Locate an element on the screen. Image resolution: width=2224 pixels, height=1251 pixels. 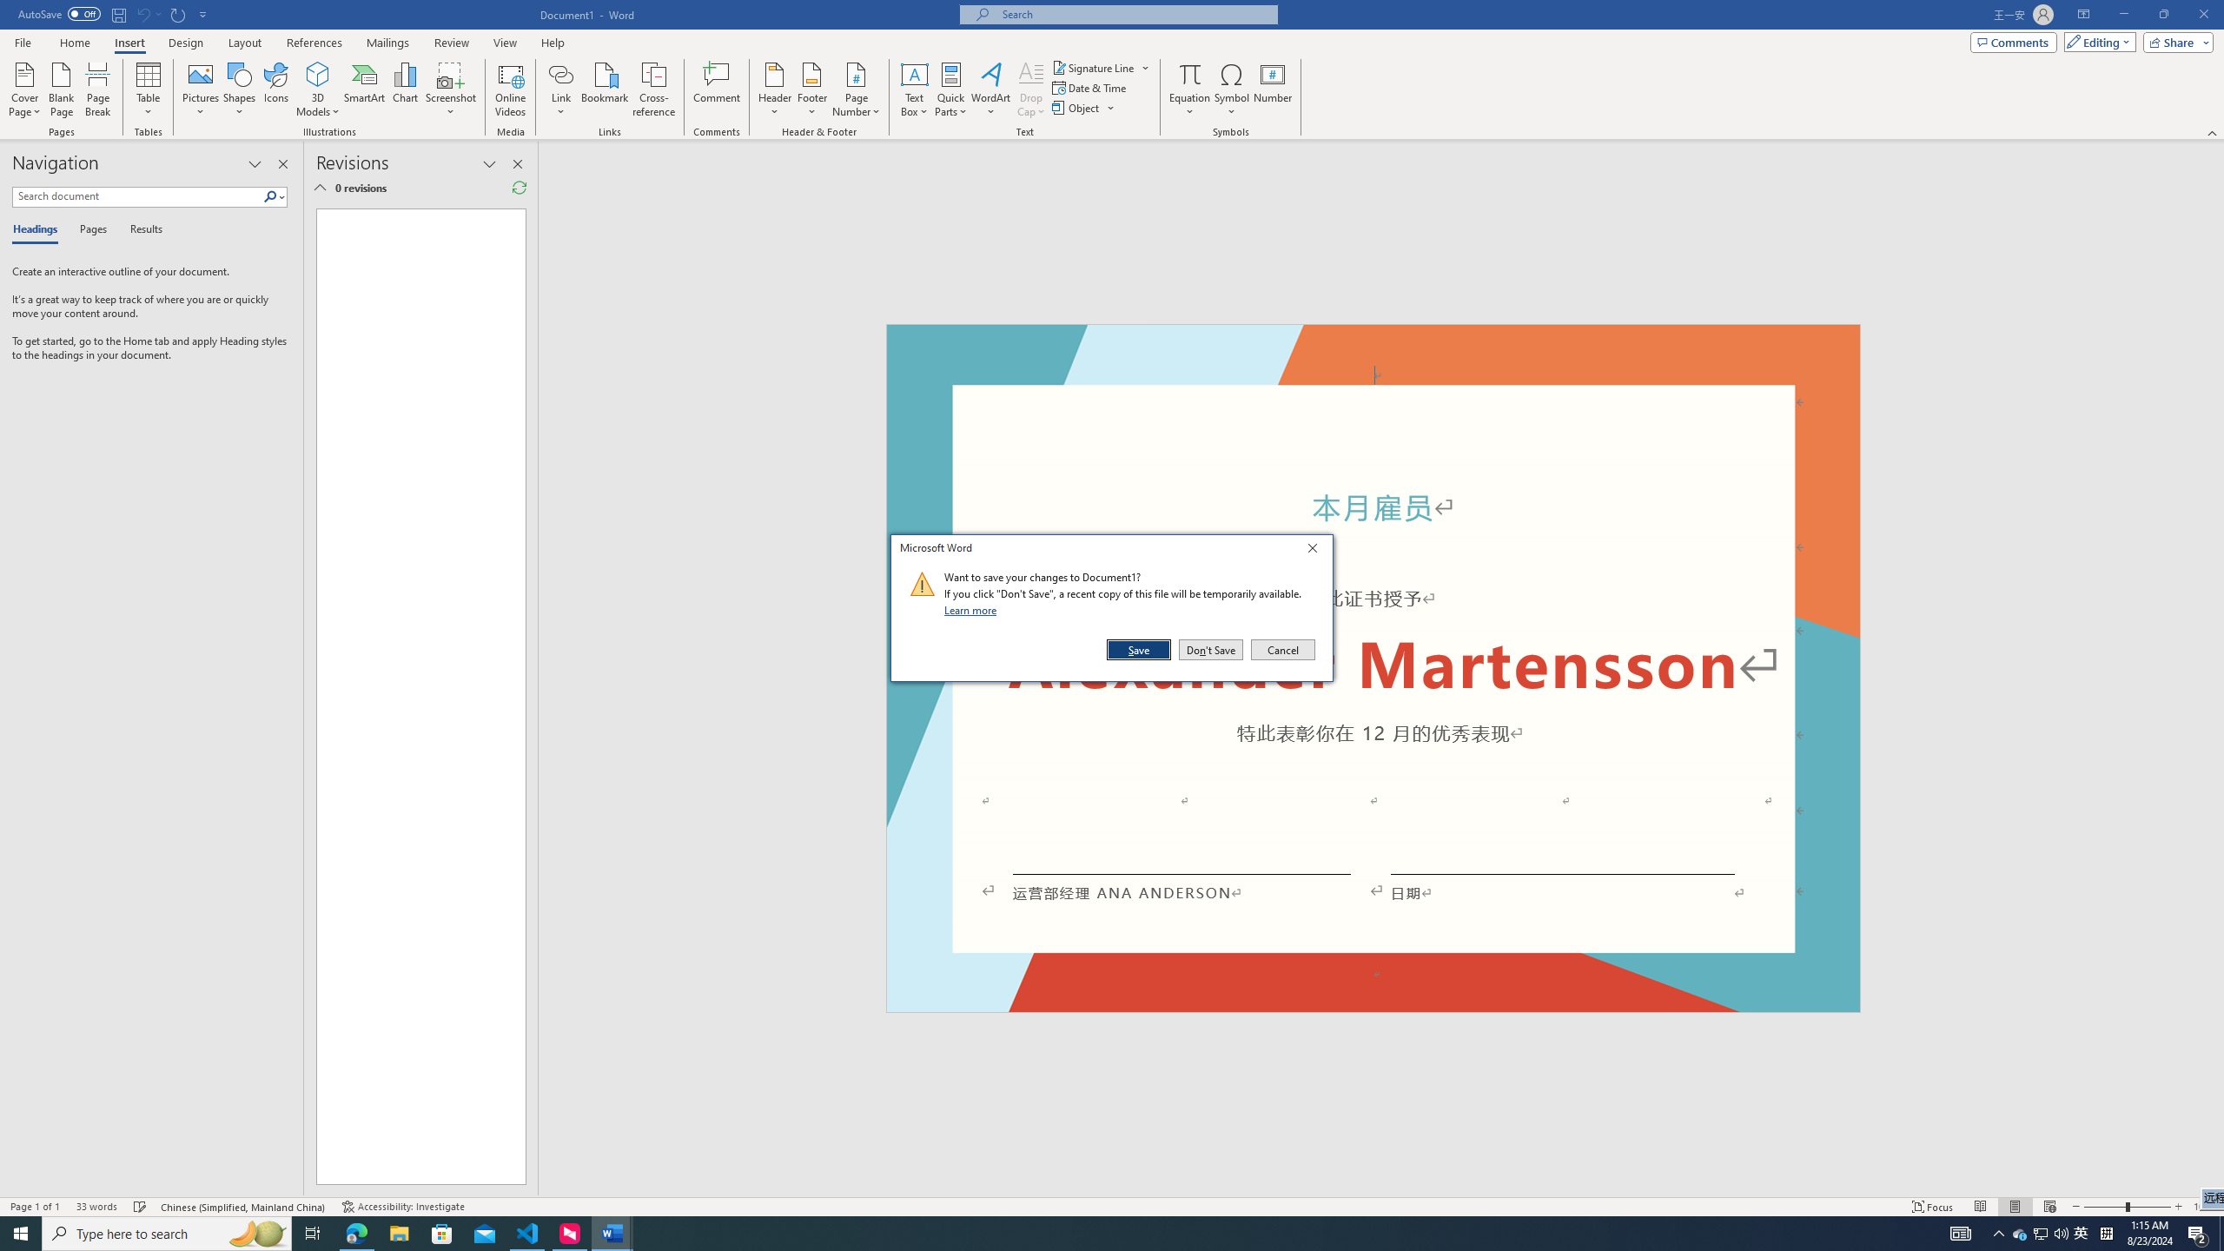
Equation is located at coordinates (1190, 74).